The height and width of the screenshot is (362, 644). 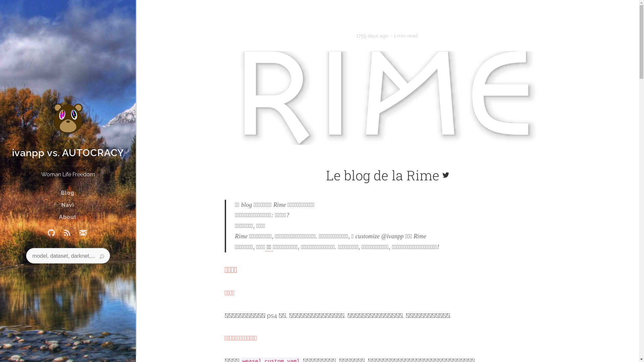 What do you see at coordinates (68, 205) in the screenshot?
I see `Navi` at bounding box center [68, 205].